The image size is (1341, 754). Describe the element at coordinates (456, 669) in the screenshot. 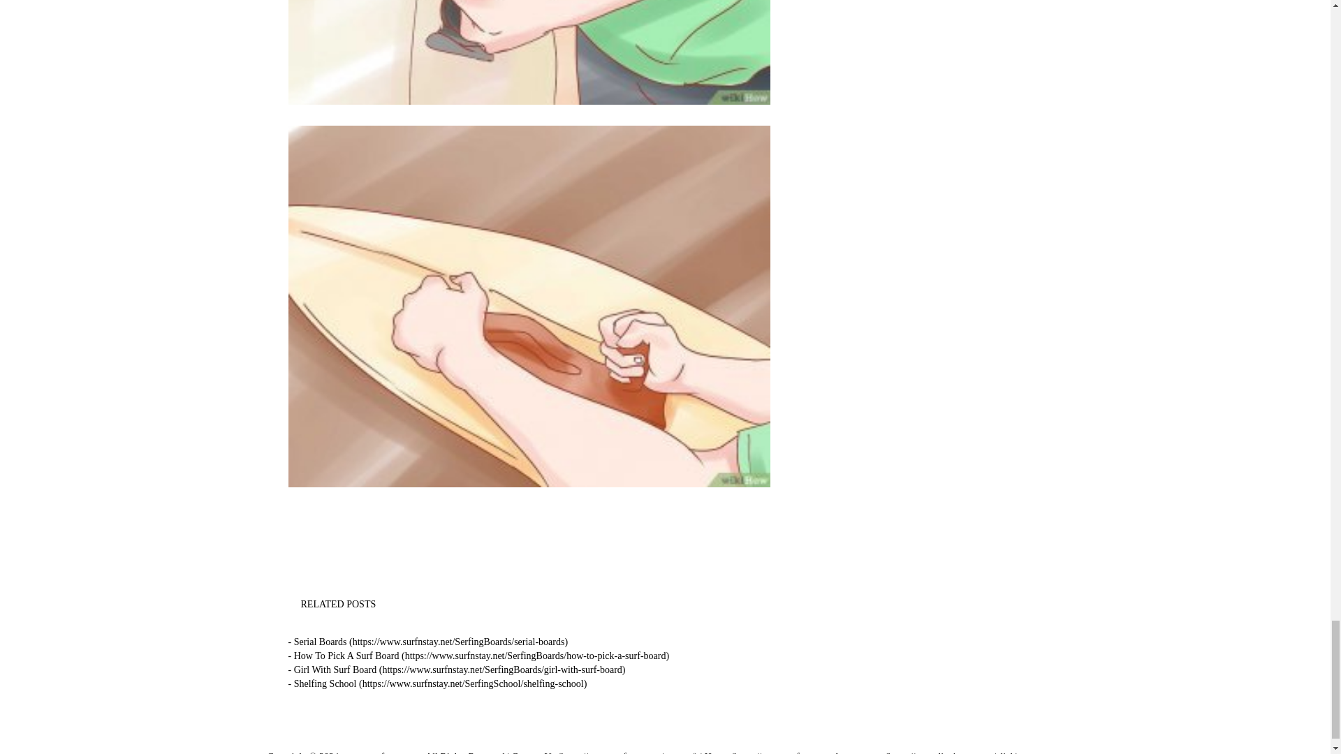

I see `- Girl With Surf Board` at that location.